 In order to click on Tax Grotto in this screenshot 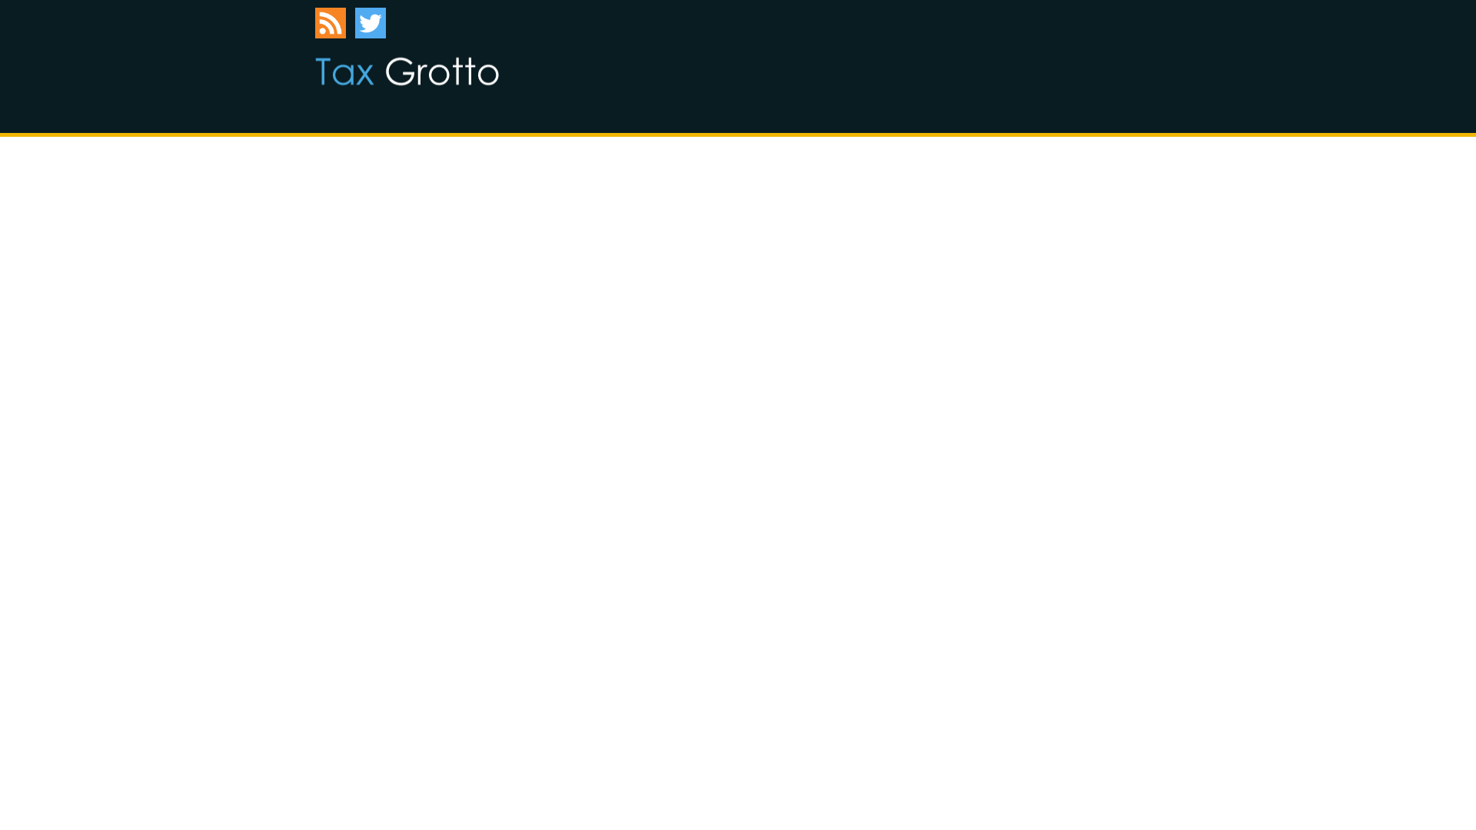, I will do `click(407, 71)`.